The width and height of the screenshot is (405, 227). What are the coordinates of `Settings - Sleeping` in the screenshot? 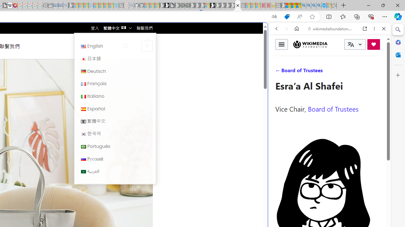 It's located at (45, 6).